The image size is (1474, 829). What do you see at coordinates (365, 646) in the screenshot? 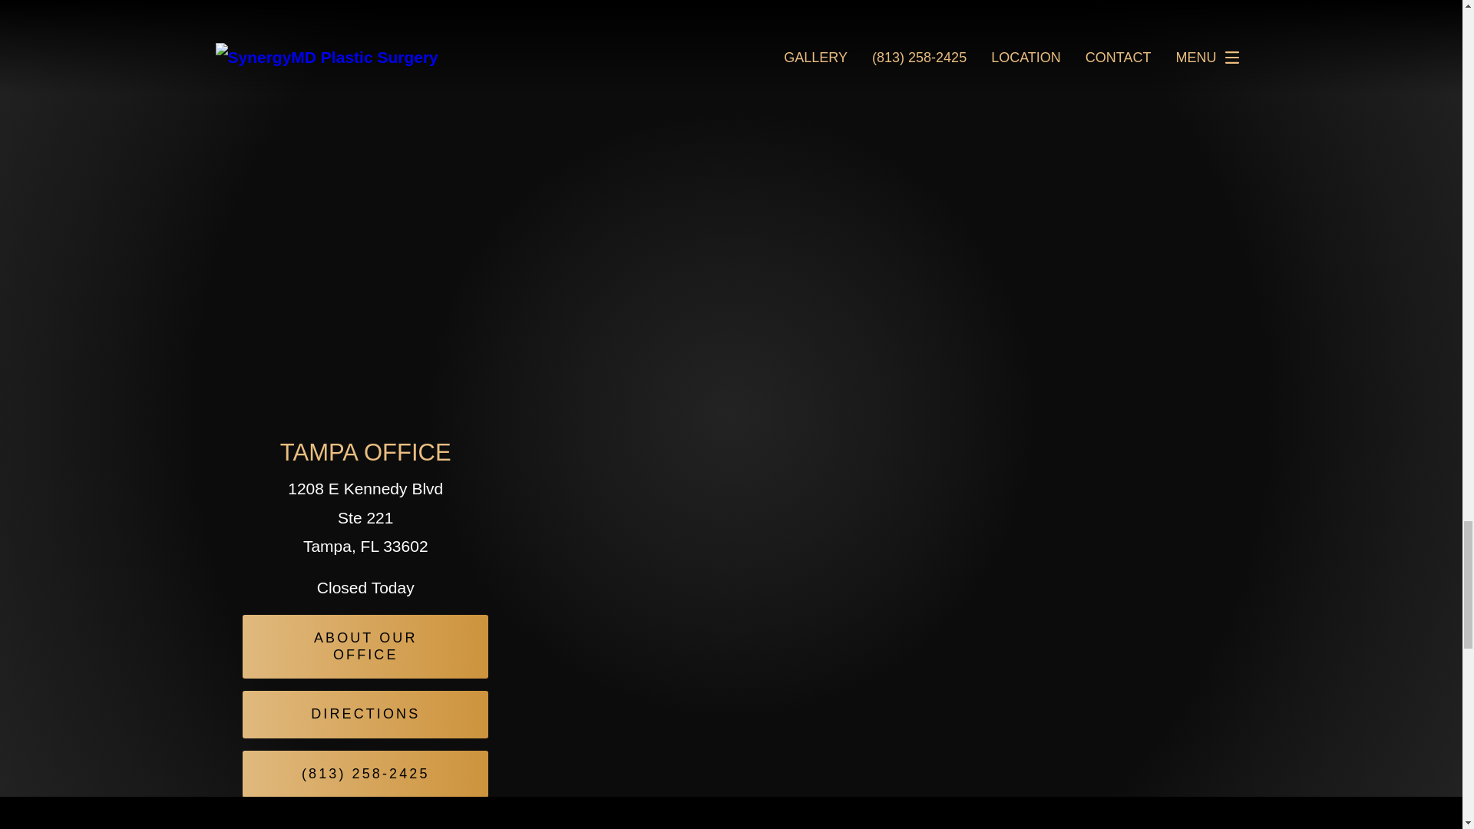
I see `ABOUT OUR OFFICE` at bounding box center [365, 646].